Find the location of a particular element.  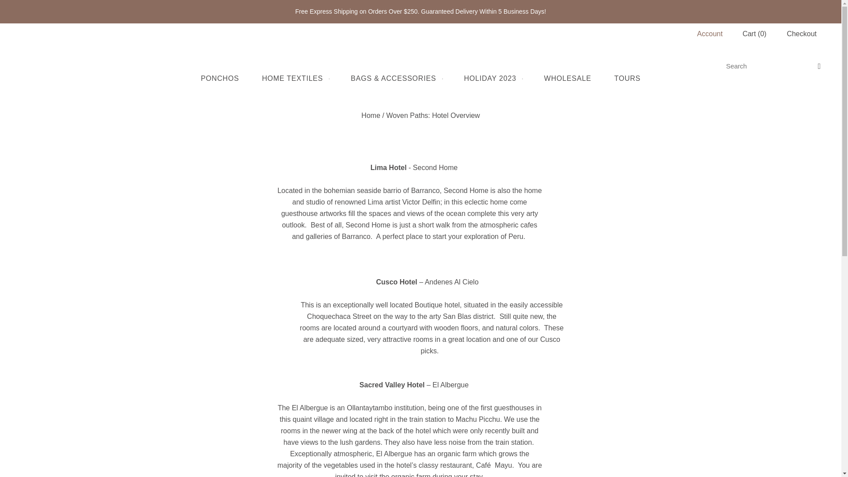

PONCHOS is located at coordinates (220, 79).